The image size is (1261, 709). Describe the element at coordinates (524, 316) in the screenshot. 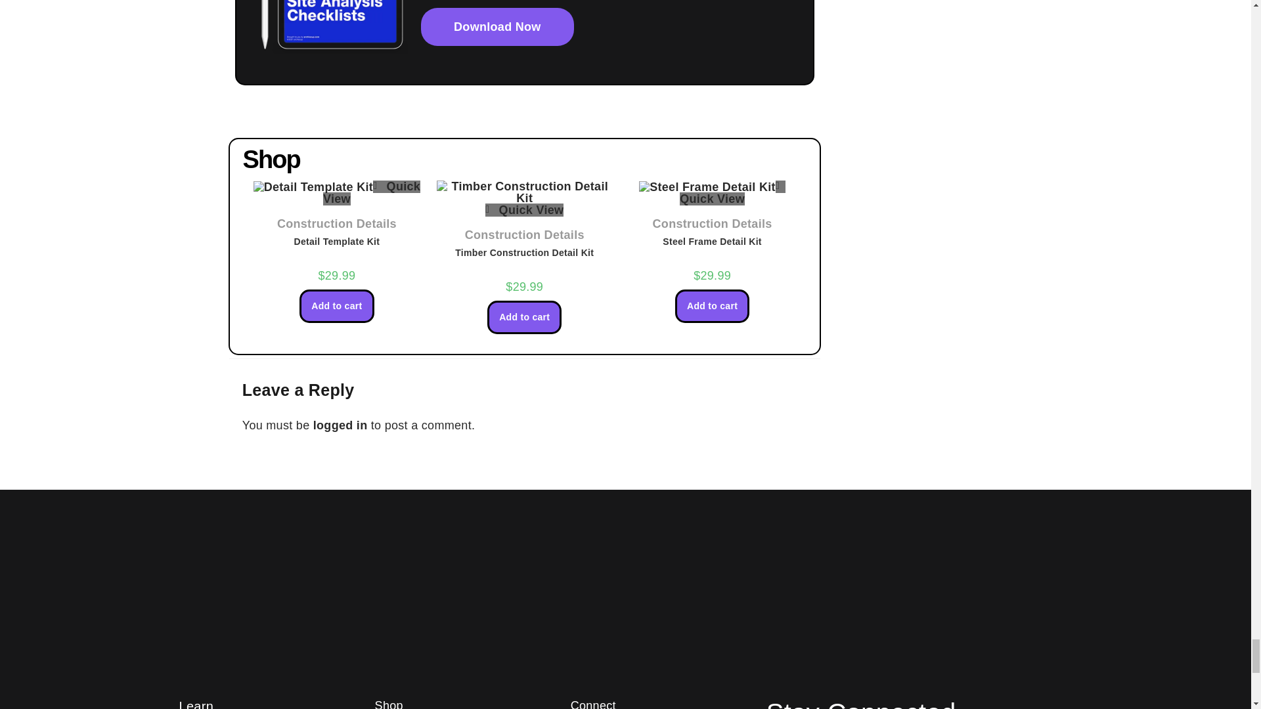

I see `Add to cart` at that location.